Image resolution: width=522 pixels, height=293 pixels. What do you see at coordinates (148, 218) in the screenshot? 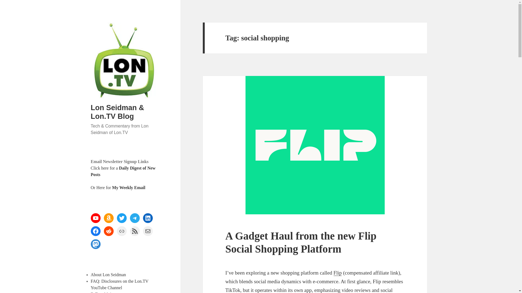
I see `LinkedIn` at bounding box center [148, 218].